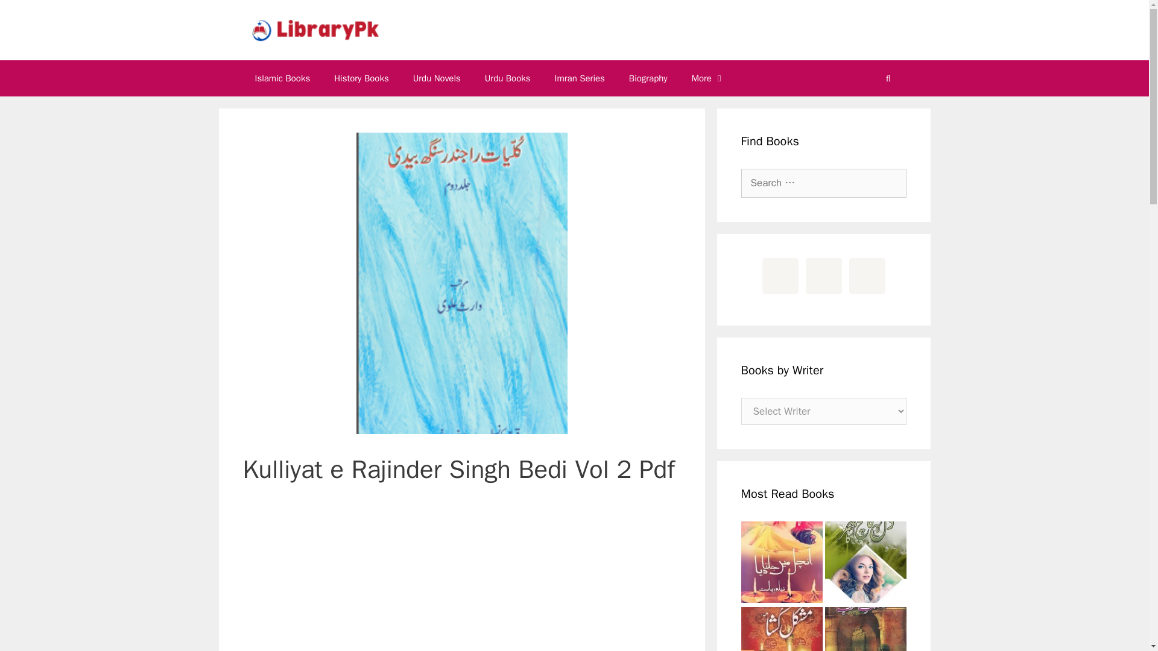  Describe the element at coordinates (508, 78) in the screenshot. I see `Urdu Books` at that location.